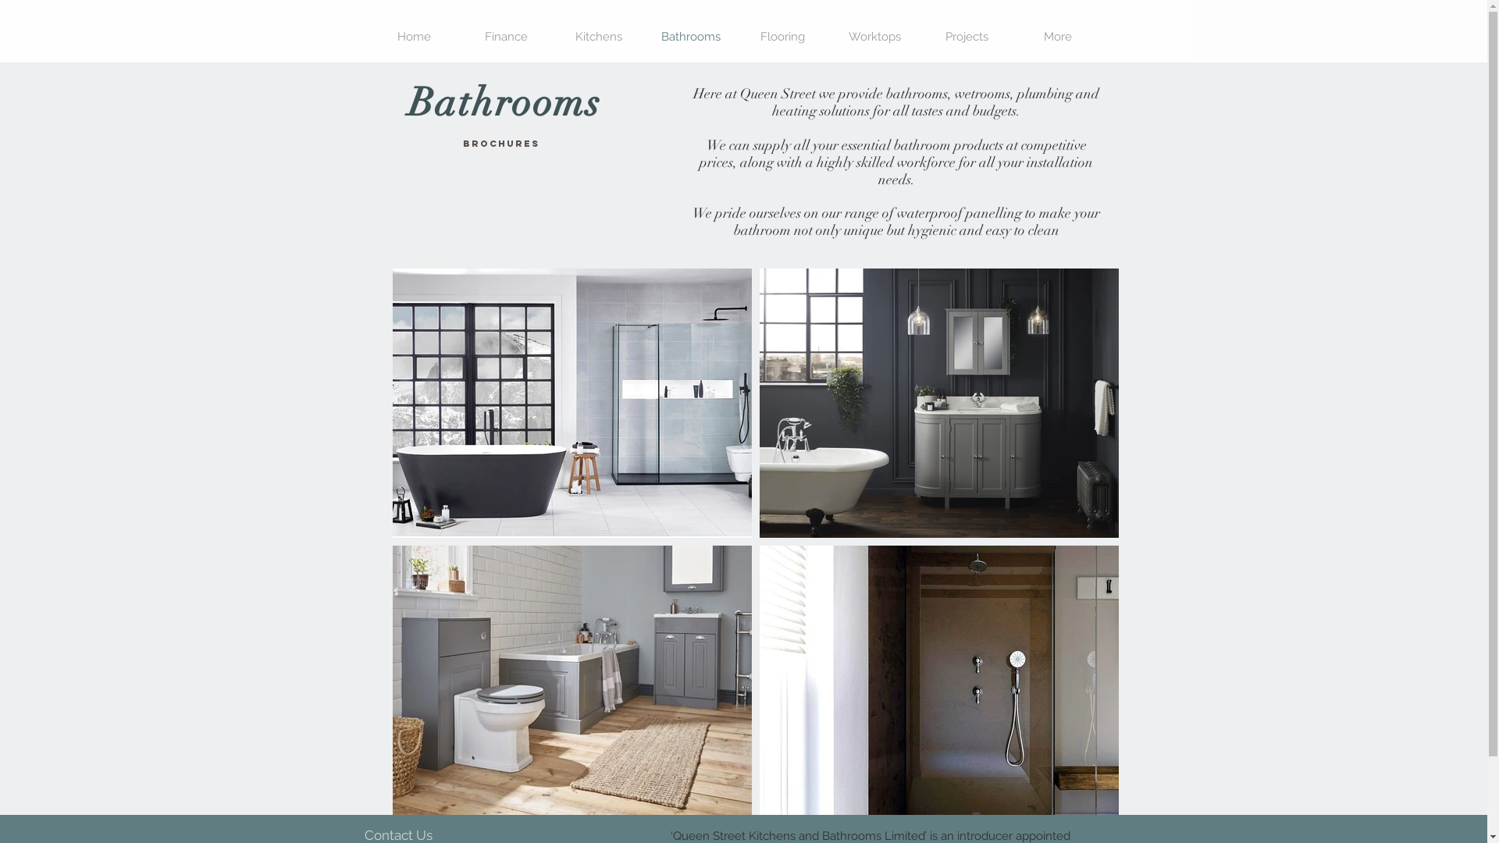  I want to click on Projects, so click(967, 37).